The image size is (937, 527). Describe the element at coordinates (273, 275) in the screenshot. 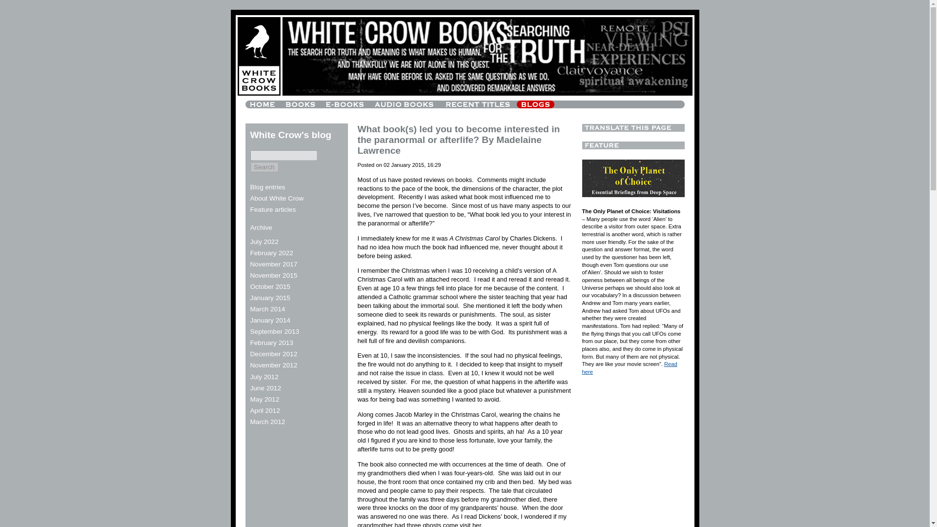

I see `November 2015` at that location.